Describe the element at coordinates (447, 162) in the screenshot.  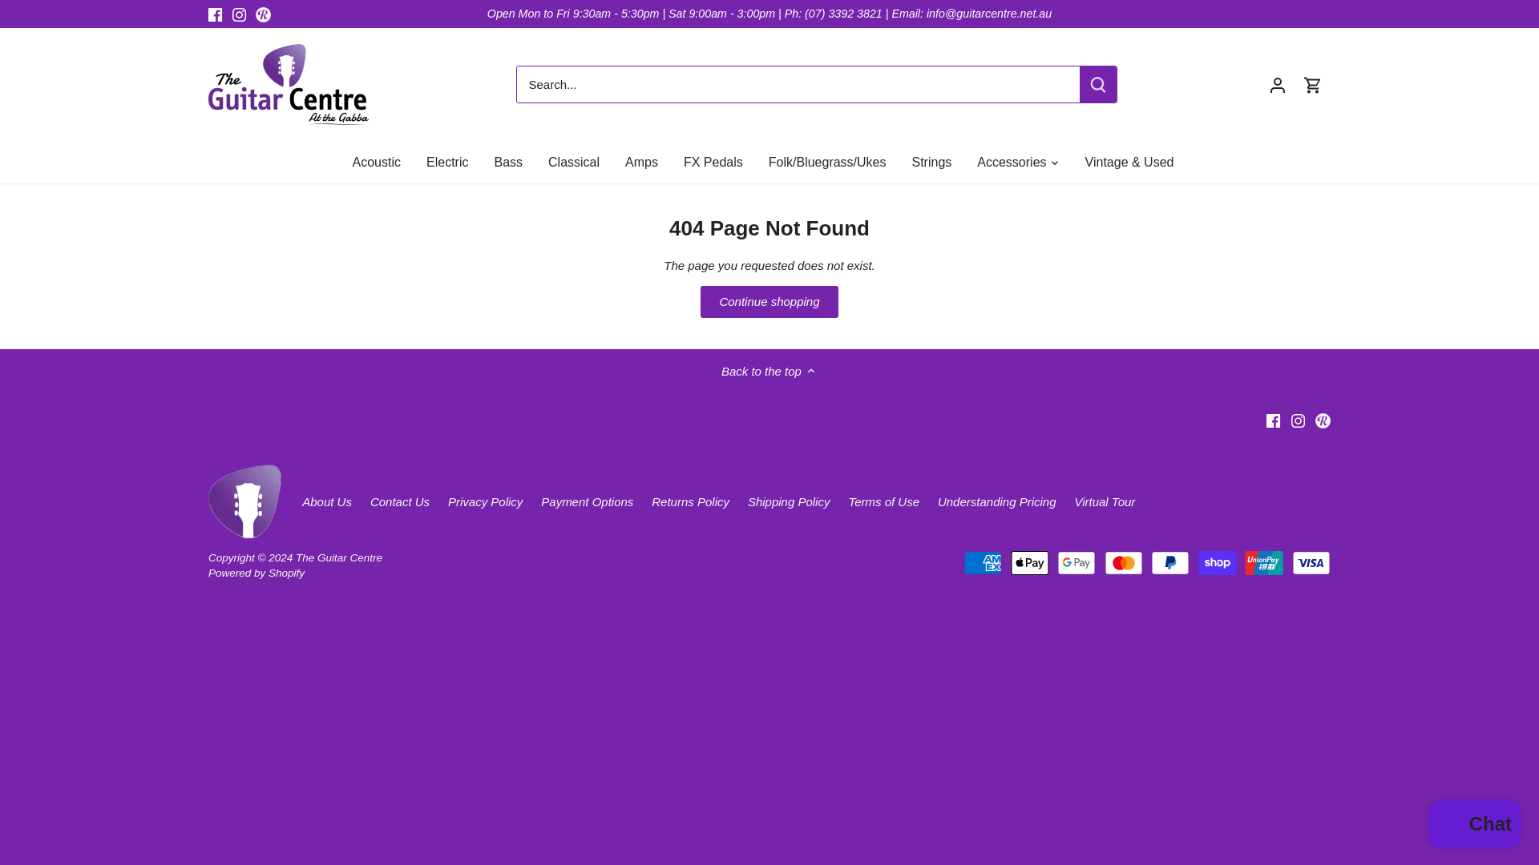
I see `Electric` at that location.